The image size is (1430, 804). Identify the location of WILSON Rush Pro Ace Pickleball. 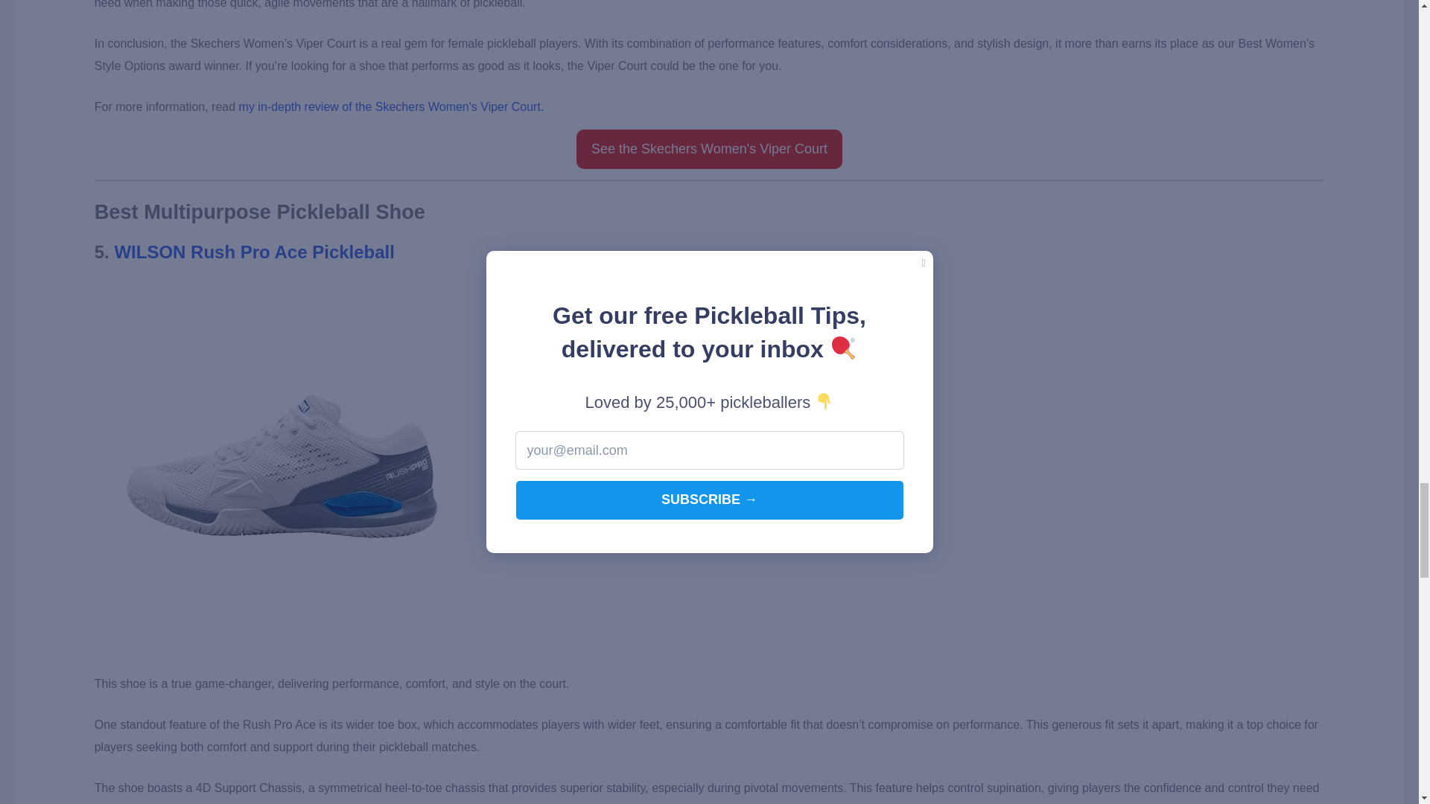
(254, 252).